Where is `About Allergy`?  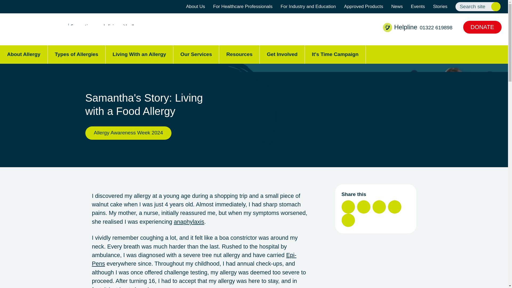
About Allergy is located at coordinates (24, 54).